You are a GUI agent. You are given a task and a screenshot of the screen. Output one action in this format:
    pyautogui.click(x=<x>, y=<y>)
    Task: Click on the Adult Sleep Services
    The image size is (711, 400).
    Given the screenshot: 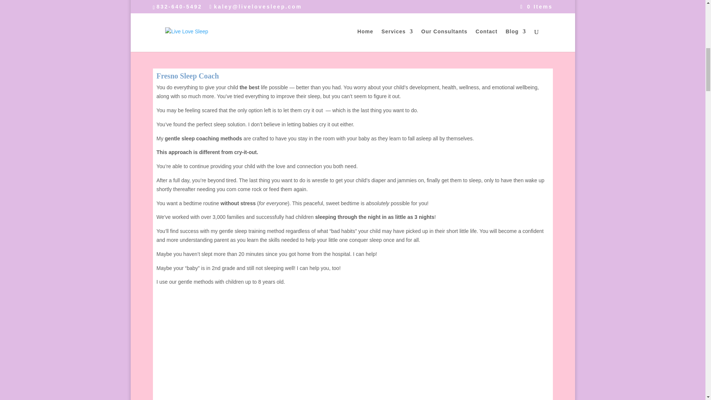 What is the action you would take?
    pyautogui.click(x=241, y=4)
    